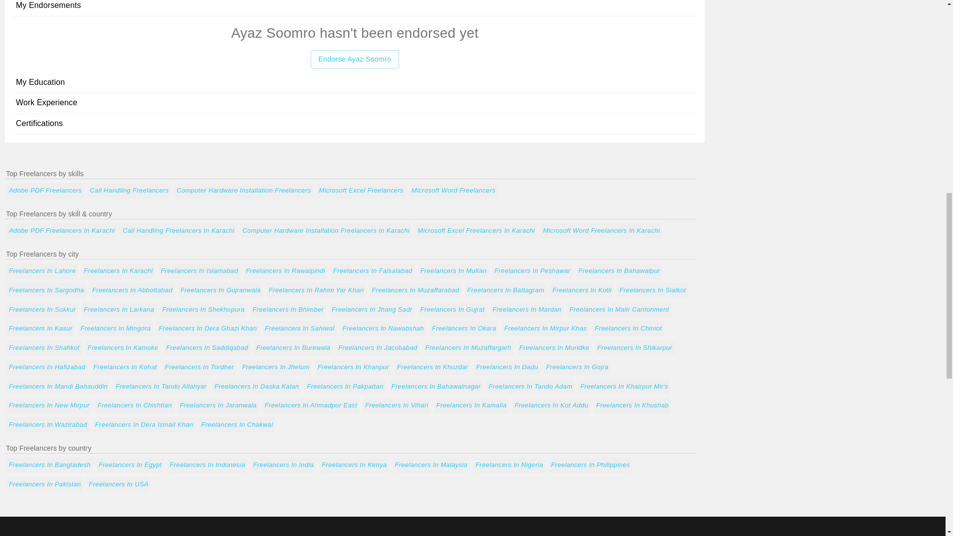  Describe the element at coordinates (45, 191) in the screenshot. I see `Adobe PDF Freelancers` at that location.